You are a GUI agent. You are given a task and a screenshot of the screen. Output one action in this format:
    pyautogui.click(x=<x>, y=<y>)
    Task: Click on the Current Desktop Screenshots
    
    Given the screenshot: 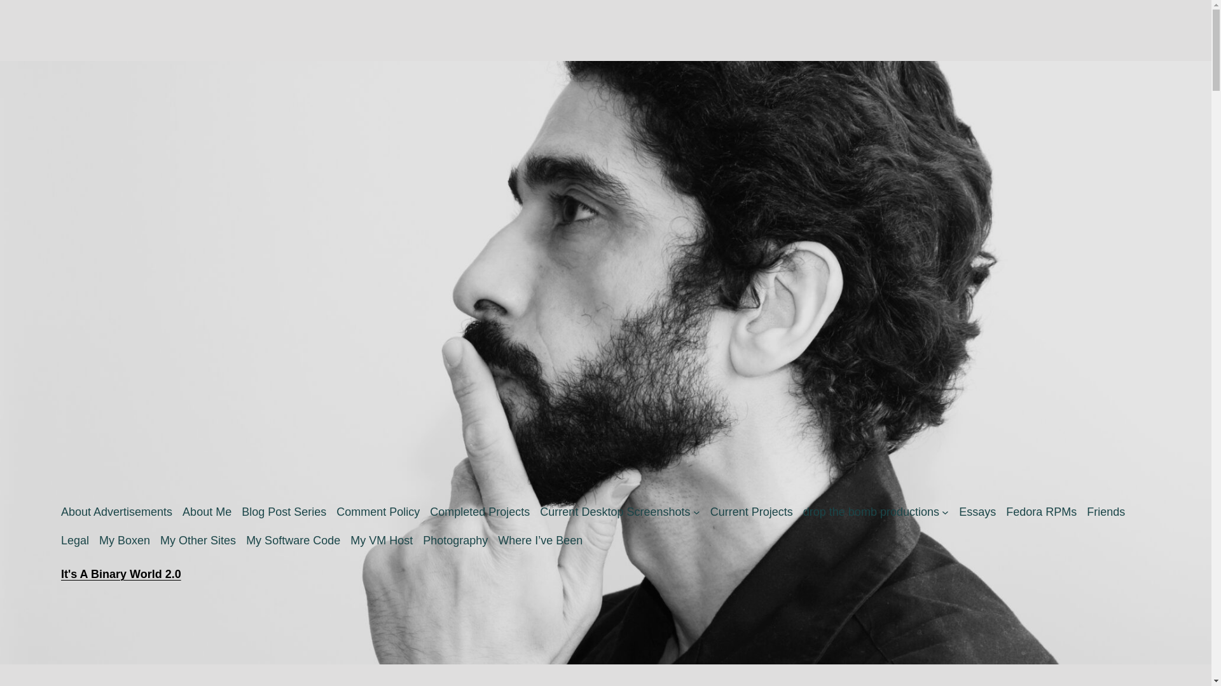 What is the action you would take?
    pyautogui.click(x=614, y=512)
    